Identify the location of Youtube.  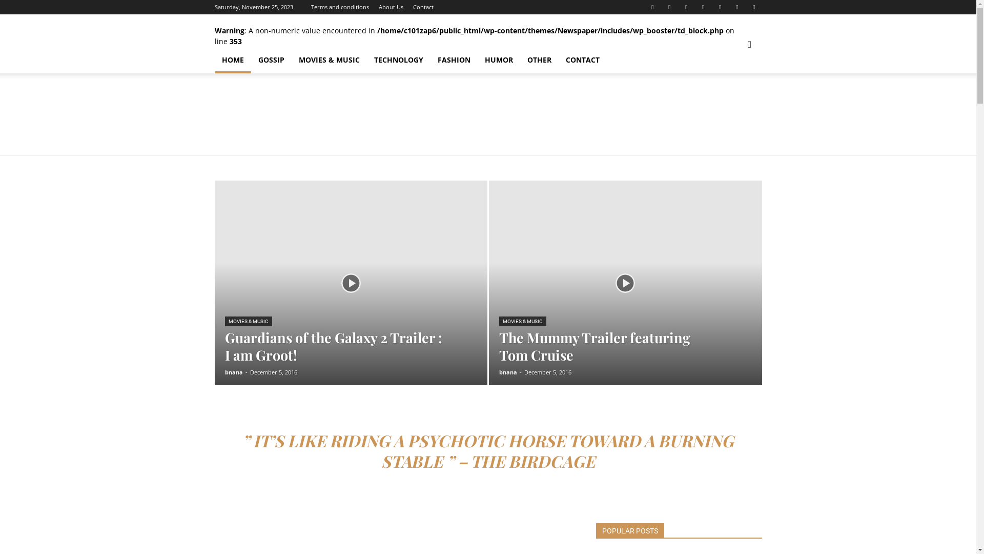
(754, 7).